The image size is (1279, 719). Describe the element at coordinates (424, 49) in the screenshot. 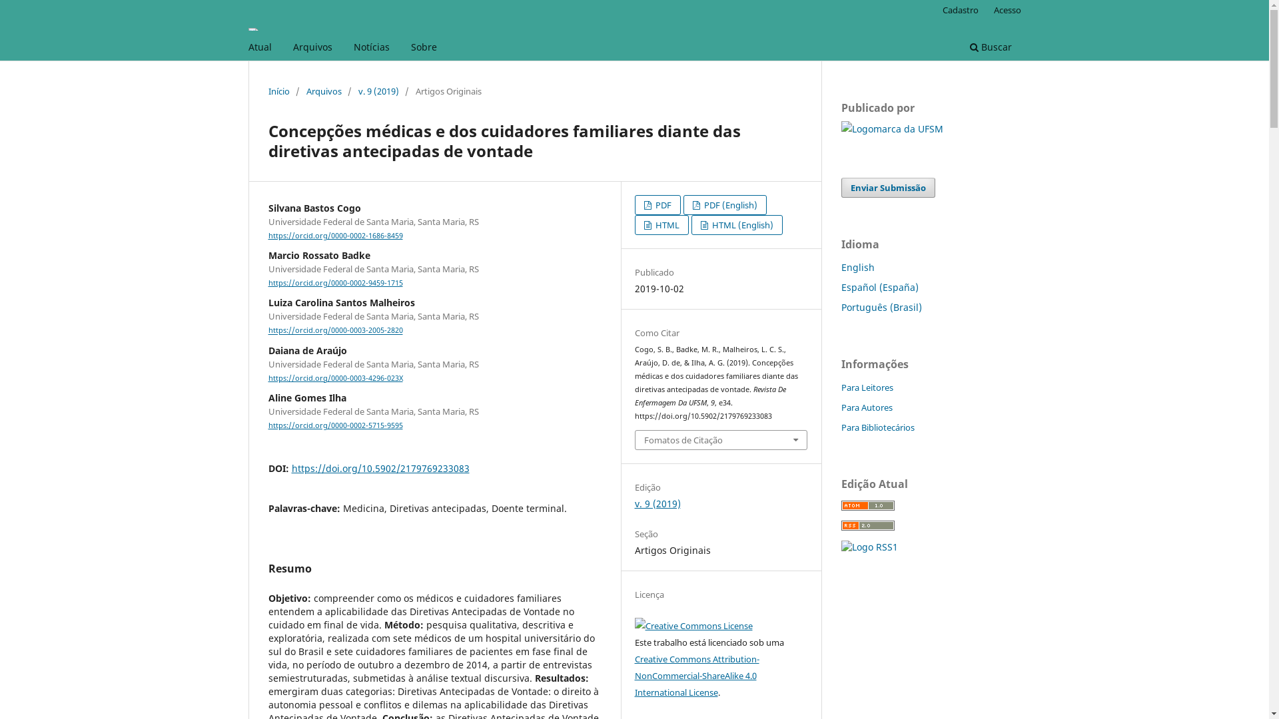

I see `Sobre` at that location.